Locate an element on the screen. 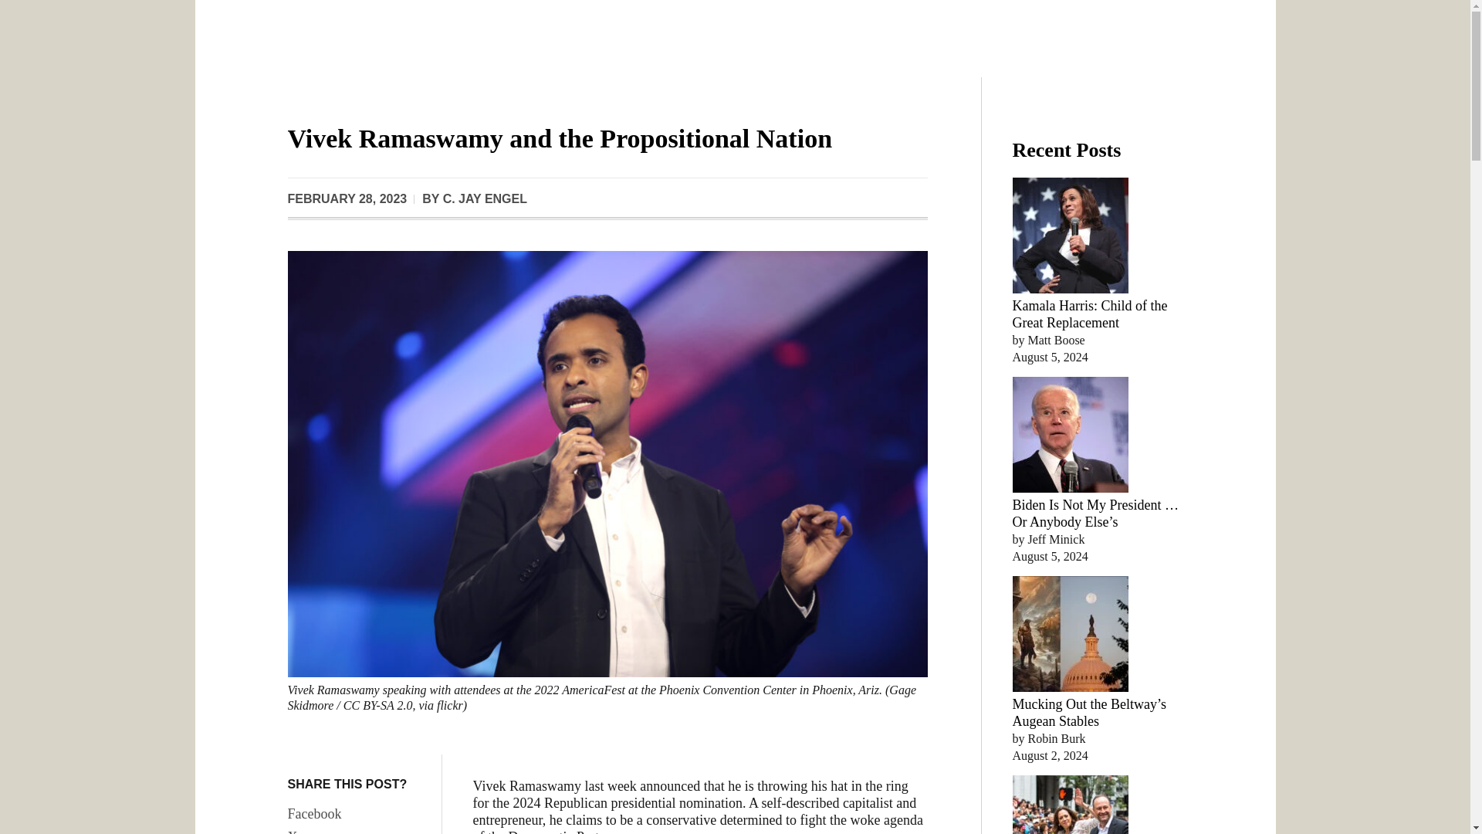 The image size is (1482, 834). February 28, 2023 is located at coordinates (347, 199).